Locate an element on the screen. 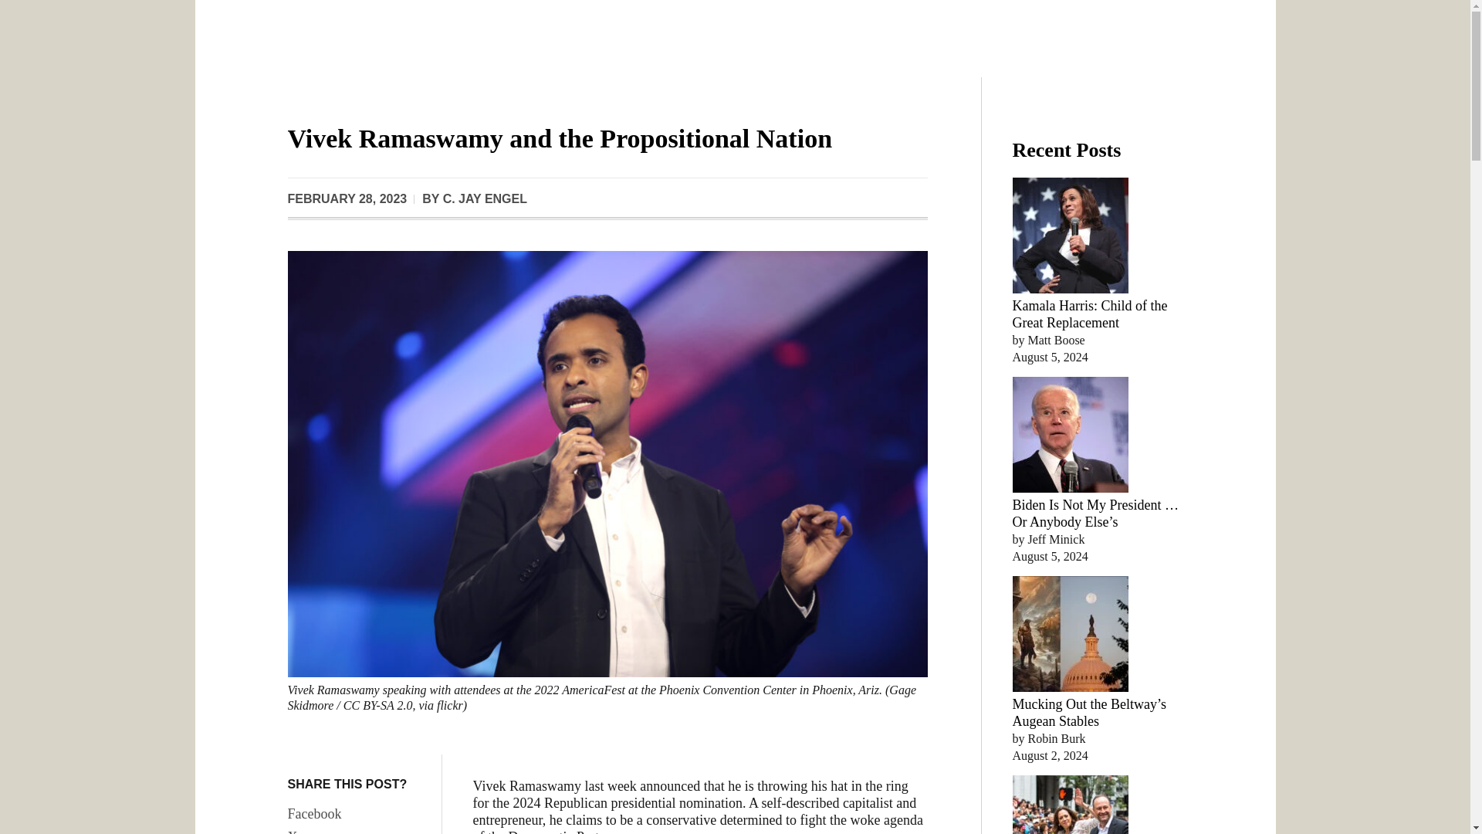 The image size is (1482, 834). February 28, 2023 is located at coordinates (347, 199).